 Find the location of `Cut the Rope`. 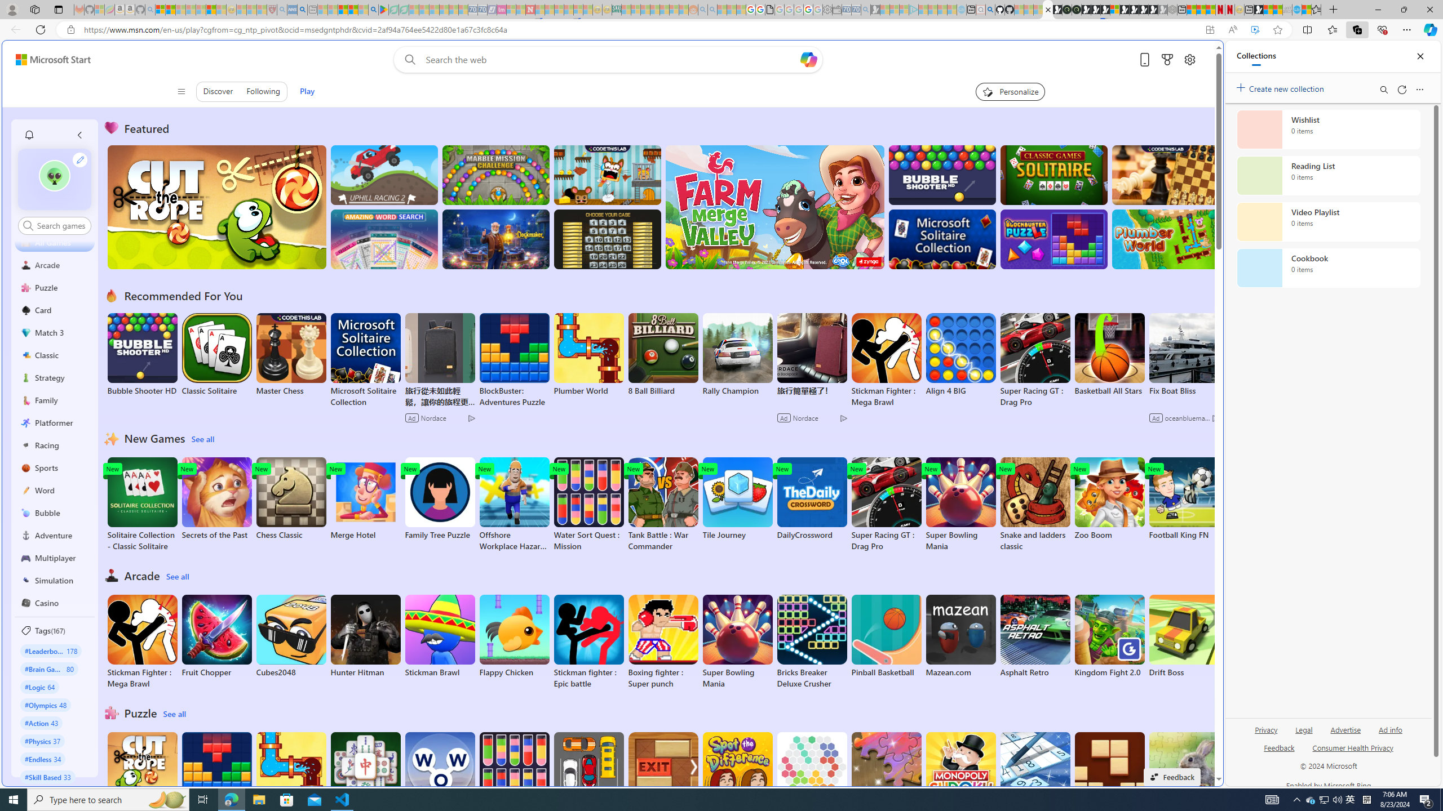

Cut the Rope is located at coordinates (142, 774).